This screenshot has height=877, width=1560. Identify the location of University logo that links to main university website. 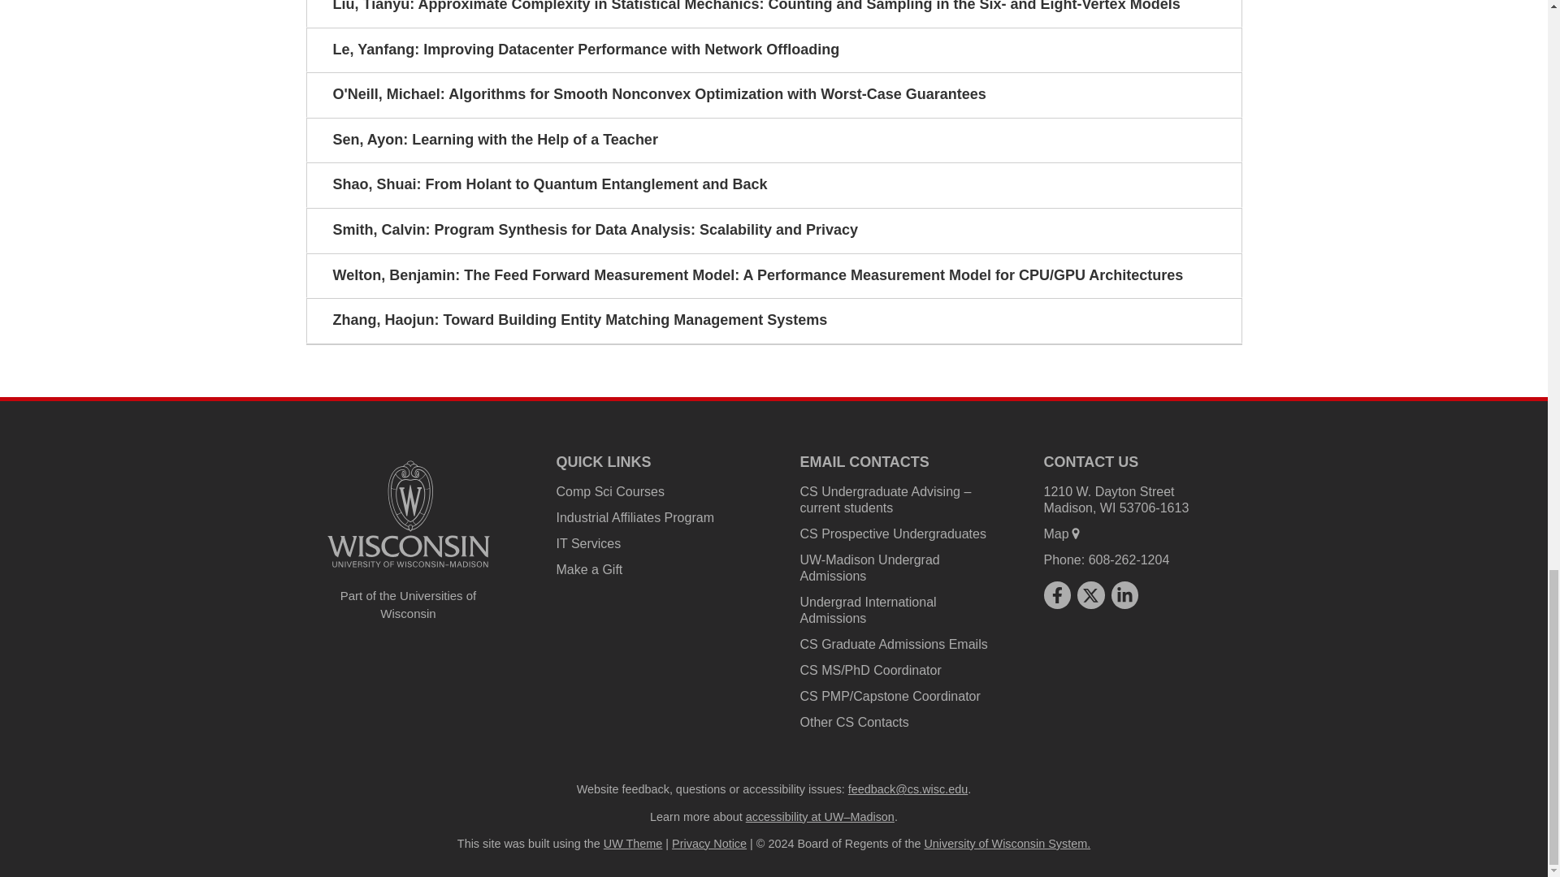
(408, 514).